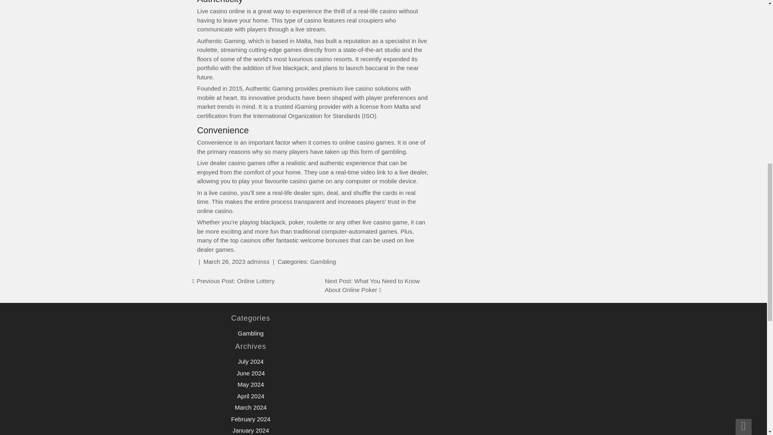  Describe the element at coordinates (251, 419) in the screenshot. I see `February 2024` at that location.